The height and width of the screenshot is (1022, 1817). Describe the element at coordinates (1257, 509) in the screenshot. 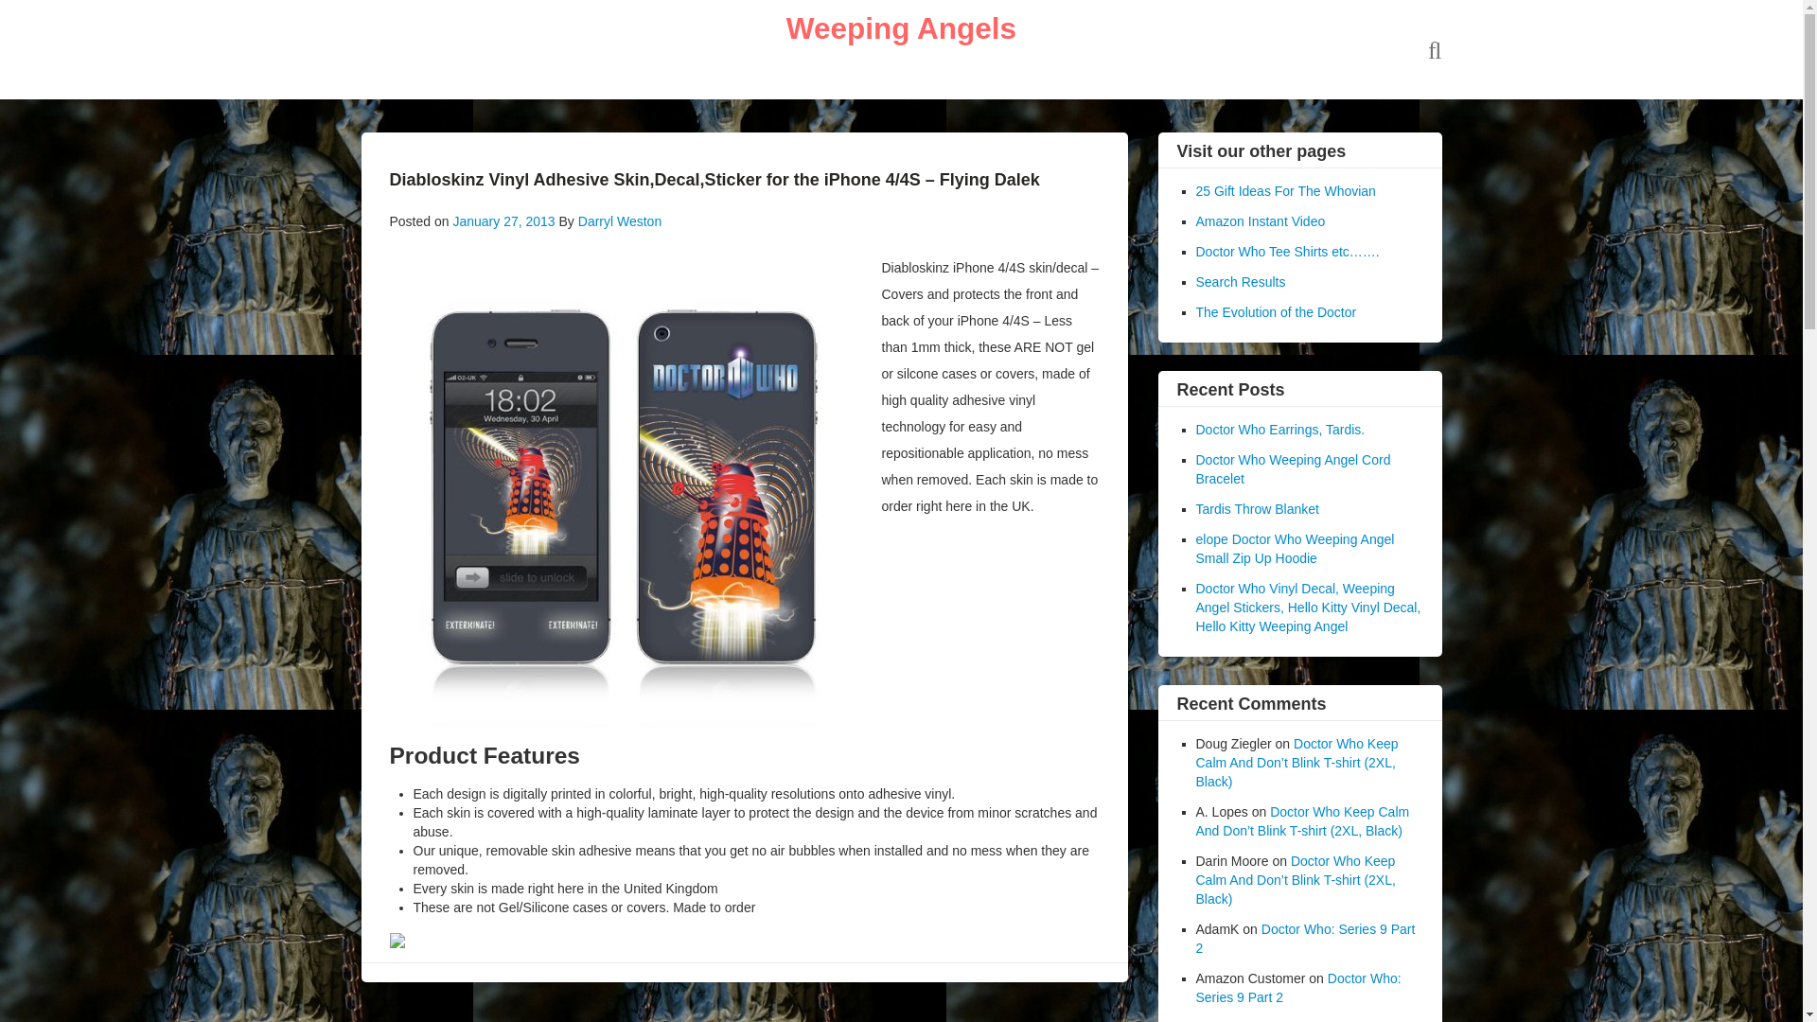

I see `Tardis Throw Blanket` at that location.